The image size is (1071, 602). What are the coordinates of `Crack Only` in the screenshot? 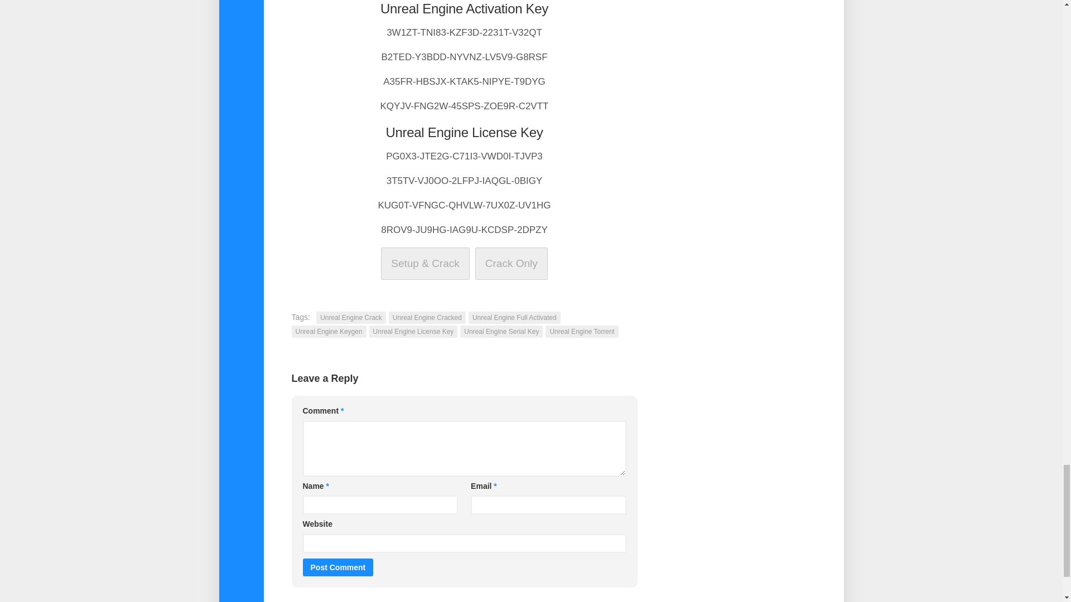 It's located at (511, 263).